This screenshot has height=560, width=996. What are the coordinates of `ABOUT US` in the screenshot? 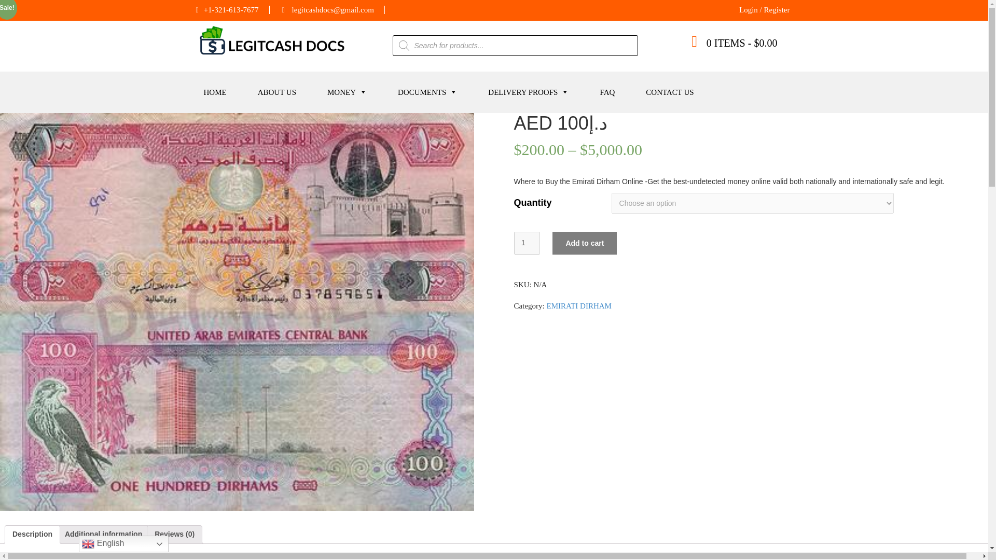 It's located at (277, 92).